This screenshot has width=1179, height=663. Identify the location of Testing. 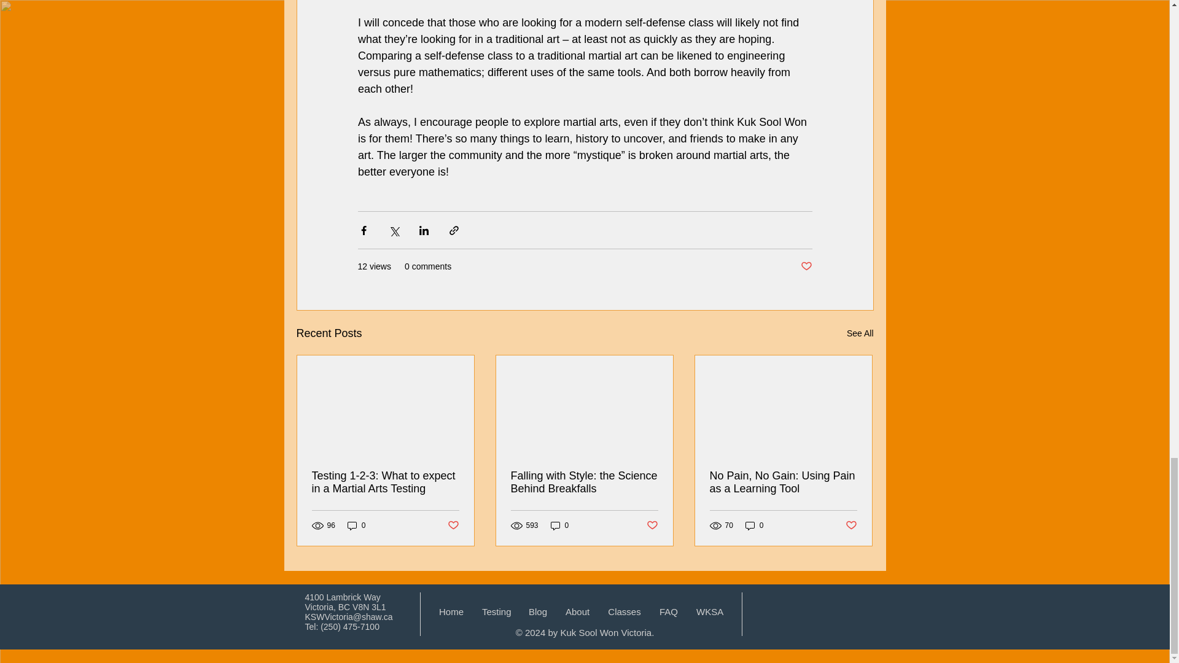
(496, 611).